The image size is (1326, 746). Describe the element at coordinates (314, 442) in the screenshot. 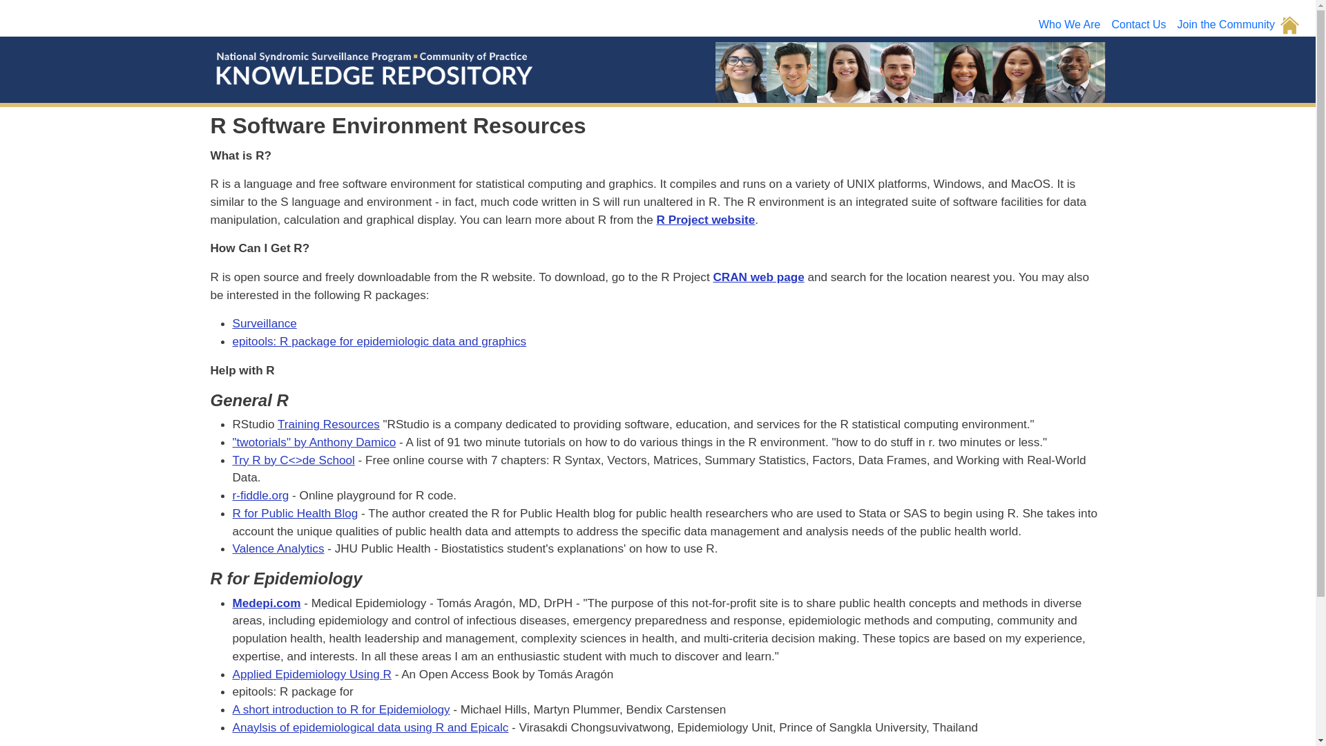

I see `"twotorials" by Anthony Damico` at that location.